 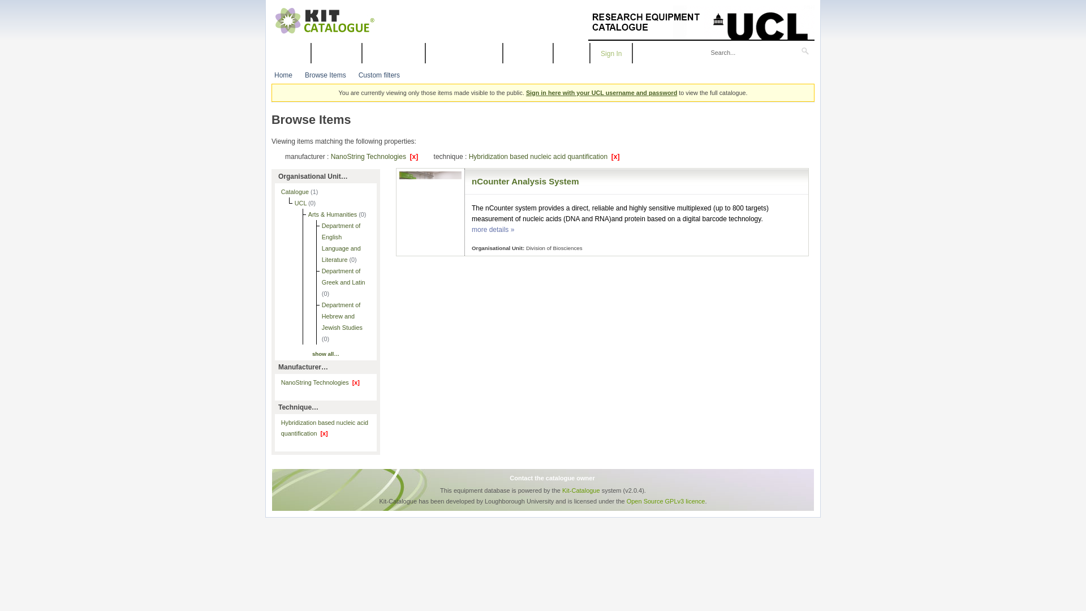 I want to click on Custom filters, so click(x=379, y=75).